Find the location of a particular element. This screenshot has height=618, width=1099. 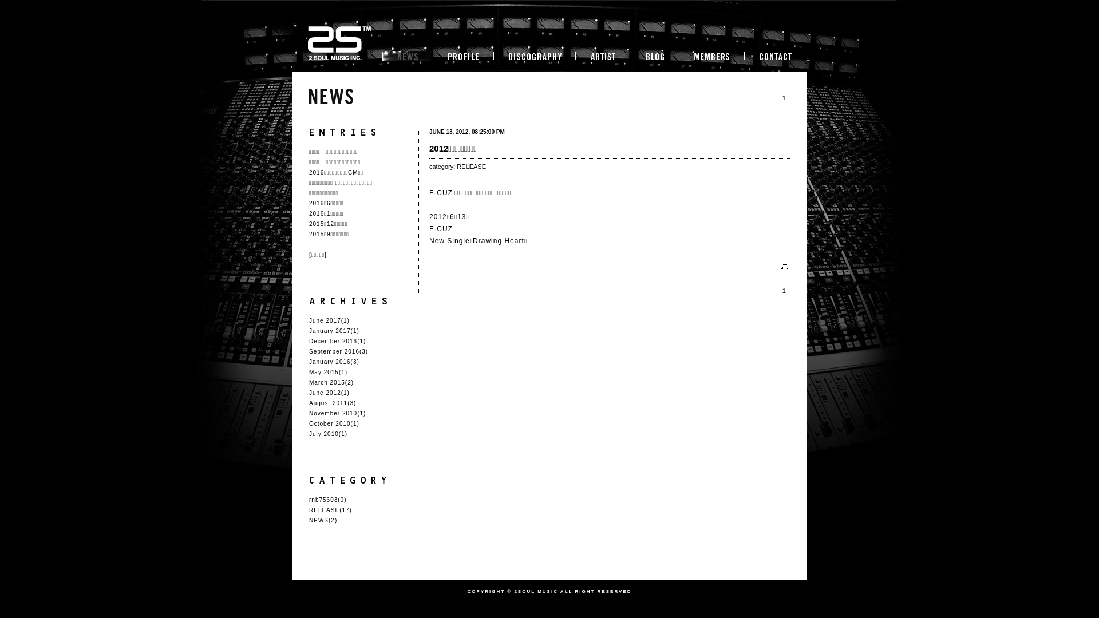

ARTIST is located at coordinates (602, 56).